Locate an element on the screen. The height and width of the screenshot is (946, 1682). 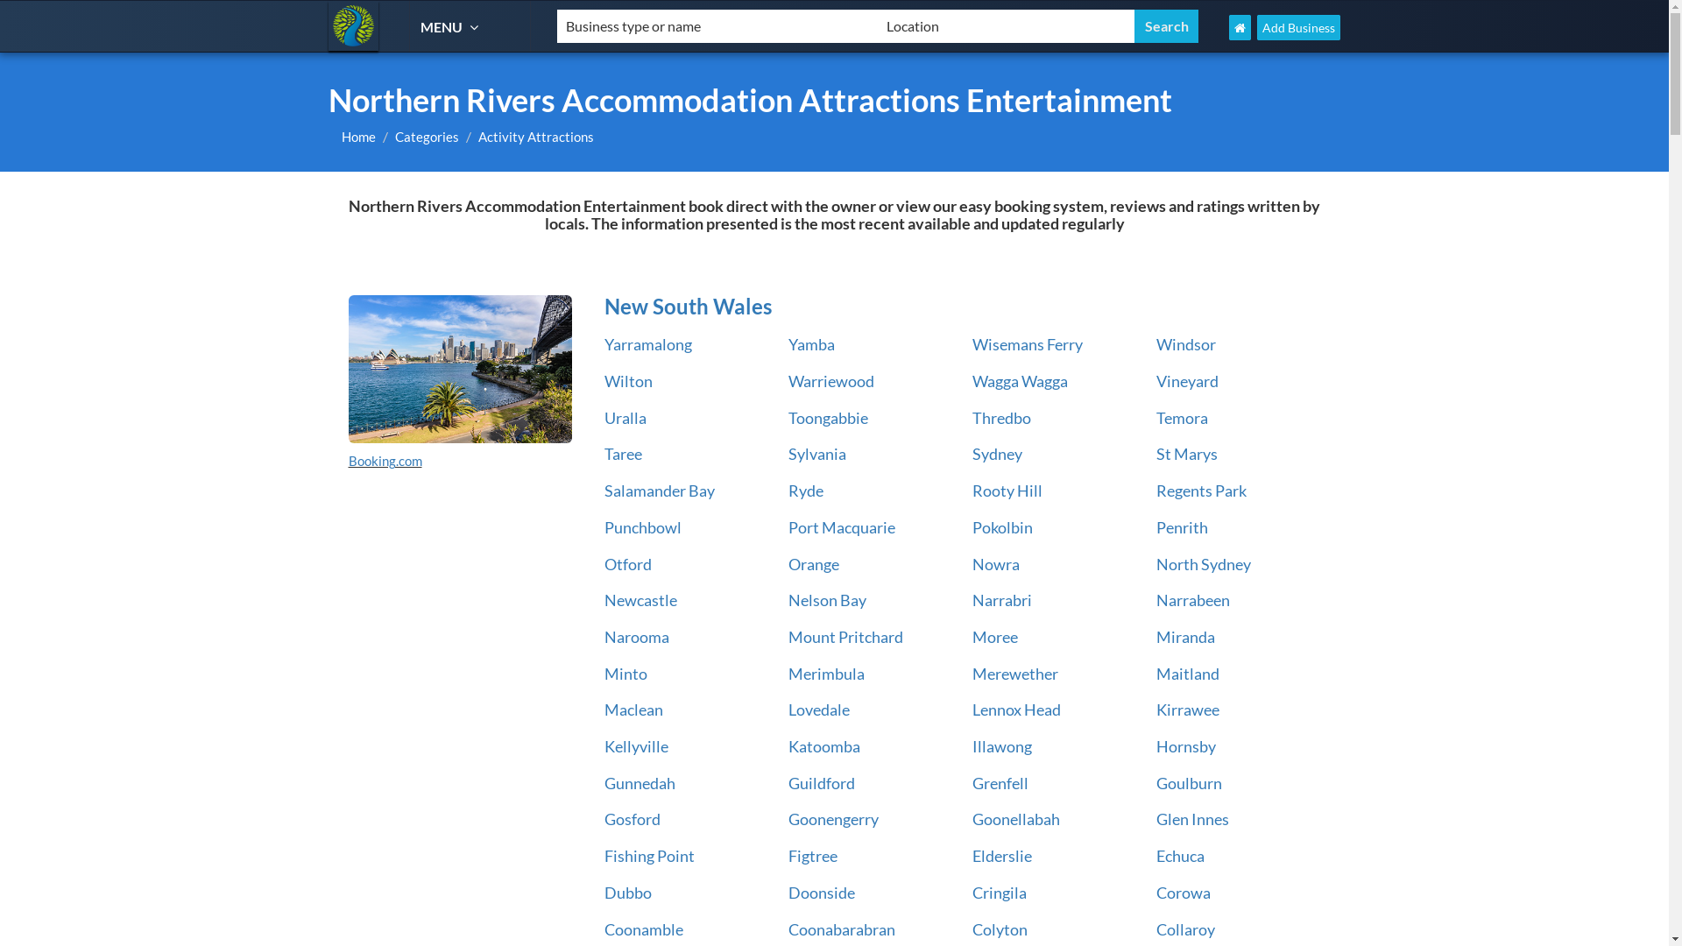
Lennox Head is located at coordinates (1016, 709).